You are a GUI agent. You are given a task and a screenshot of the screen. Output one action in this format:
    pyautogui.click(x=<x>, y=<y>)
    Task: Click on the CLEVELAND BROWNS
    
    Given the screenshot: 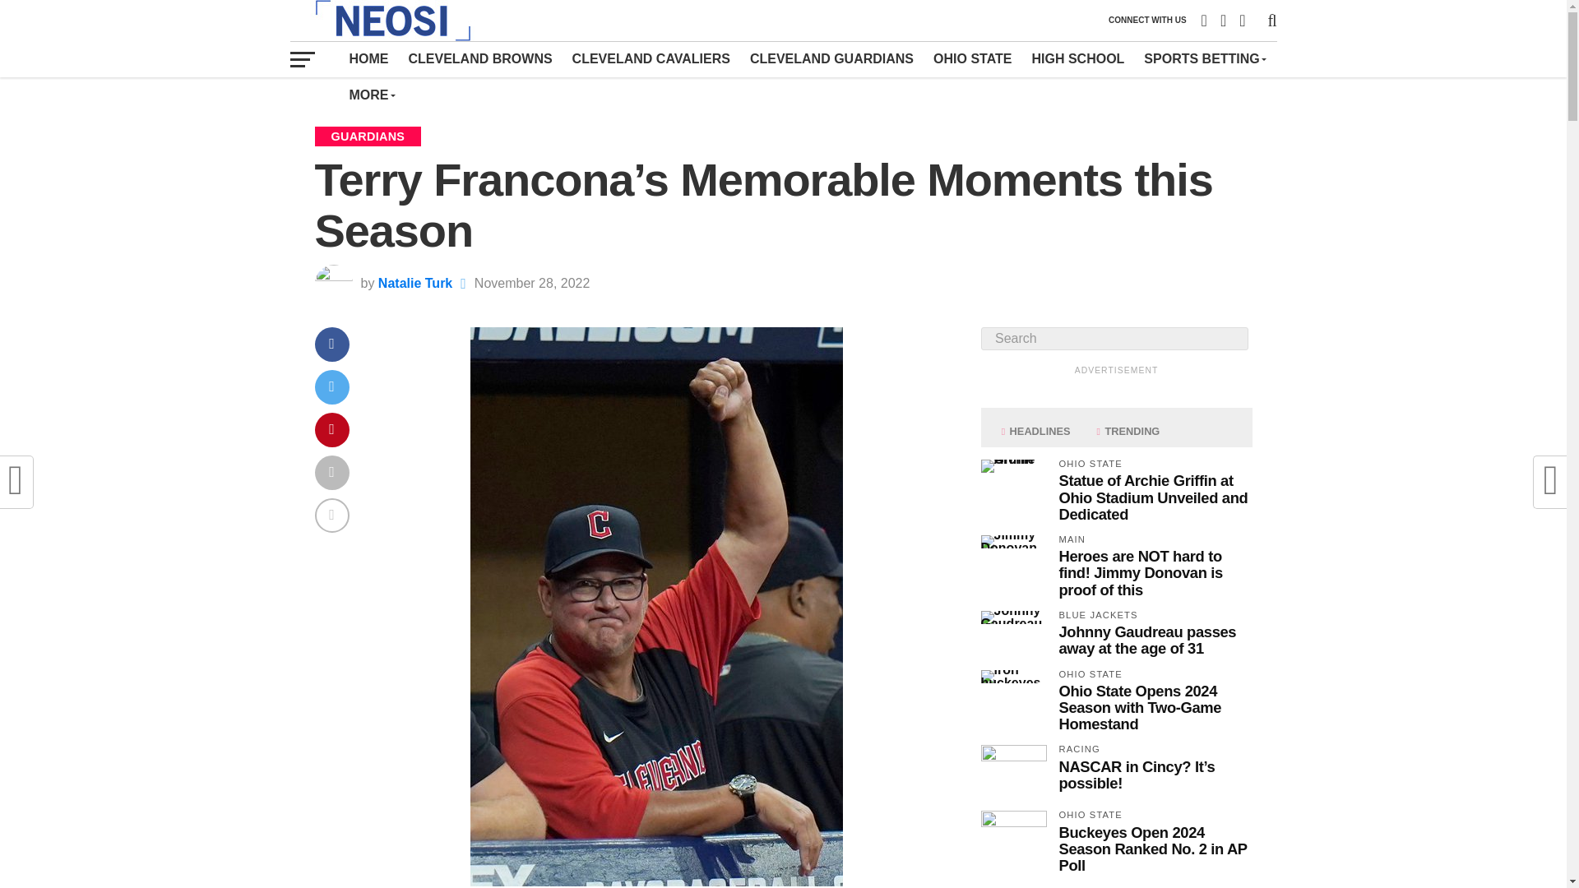 What is the action you would take?
    pyautogui.click(x=479, y=58)
    